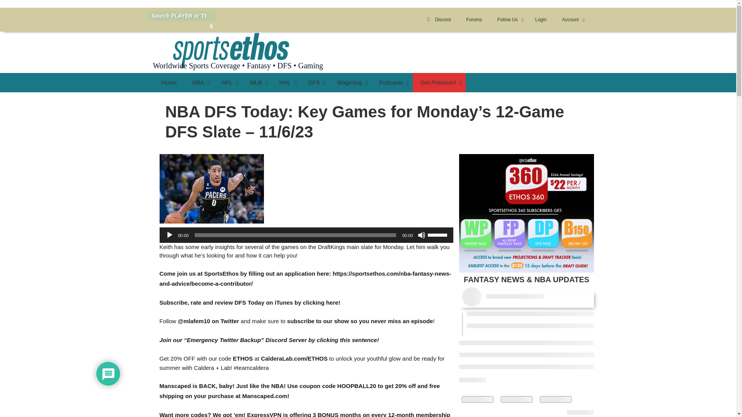 This screenshot has height=417, width=742. What do you see at coordinates (368, 83) in the screenshot?
I see `Home` at bounding box center [368, 83].